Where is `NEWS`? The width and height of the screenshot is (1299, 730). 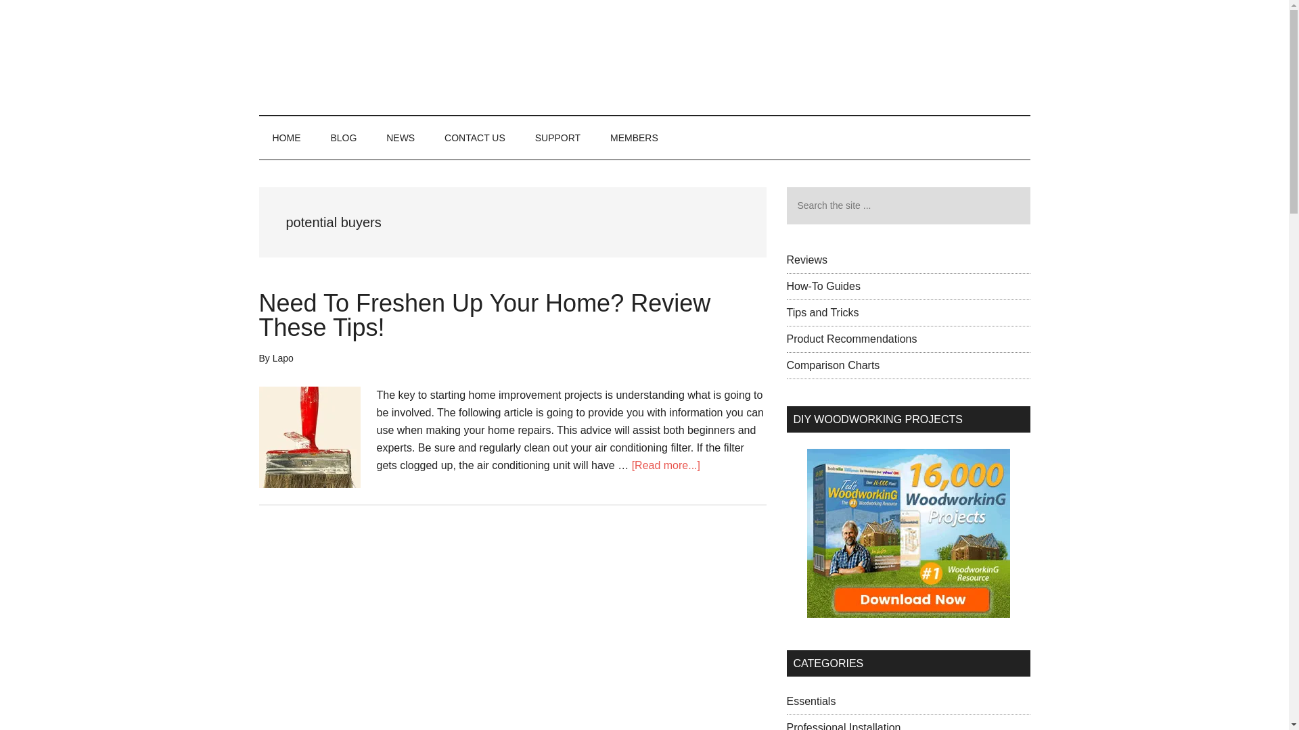 NEWS is located at coordinates (401, 138).